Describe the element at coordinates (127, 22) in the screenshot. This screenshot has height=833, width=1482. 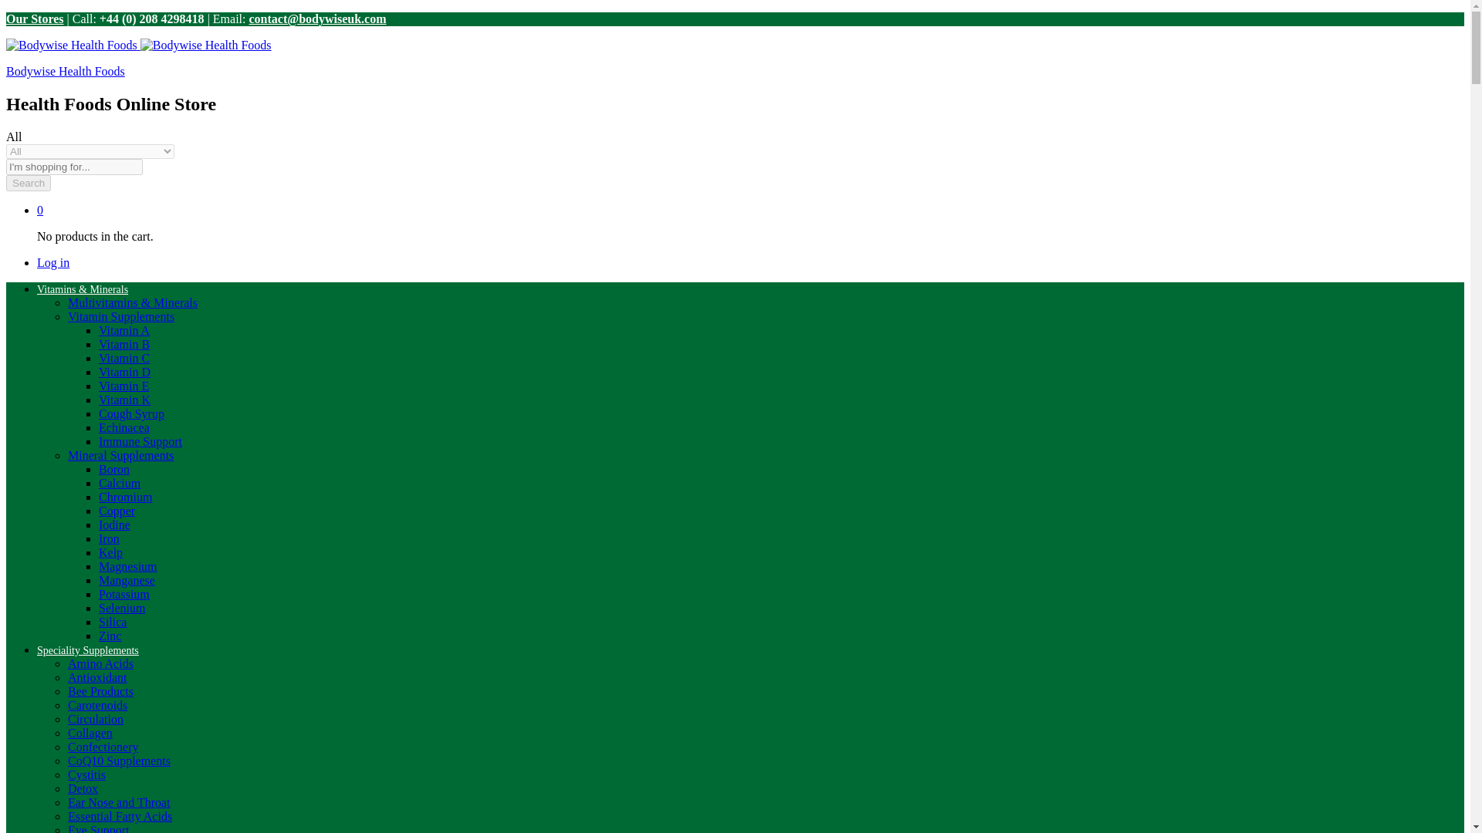
I see `Our Stores` at that location.